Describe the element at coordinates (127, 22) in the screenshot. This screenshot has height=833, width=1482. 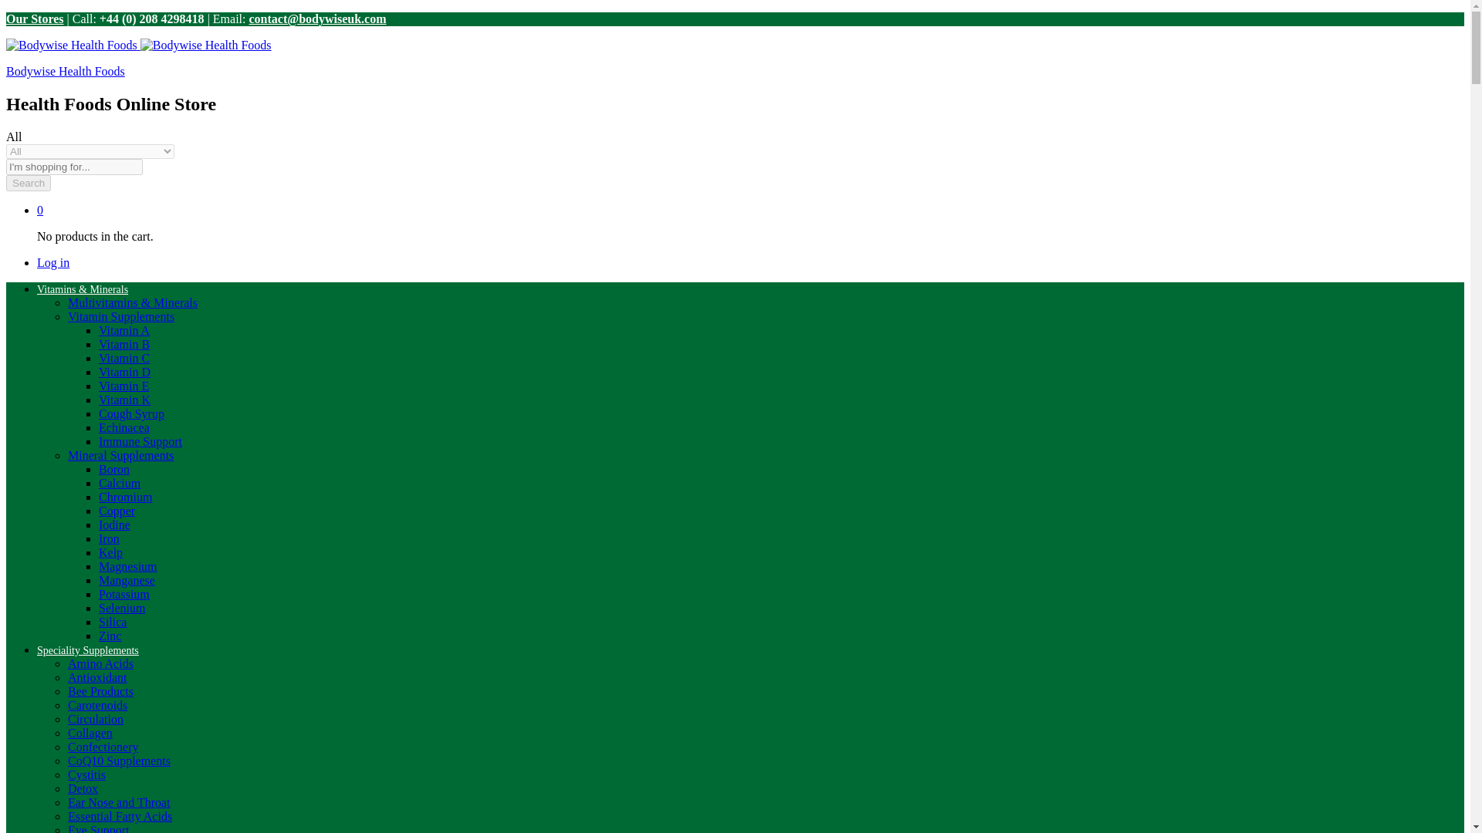
I see `Our Stores` at that location.